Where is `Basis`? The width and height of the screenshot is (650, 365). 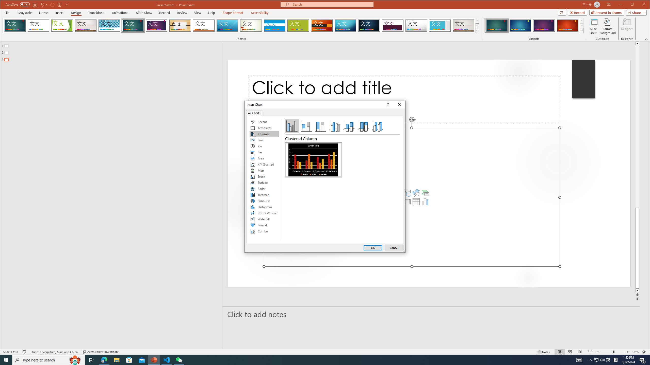 Basis is located at coordinates (298, 26).